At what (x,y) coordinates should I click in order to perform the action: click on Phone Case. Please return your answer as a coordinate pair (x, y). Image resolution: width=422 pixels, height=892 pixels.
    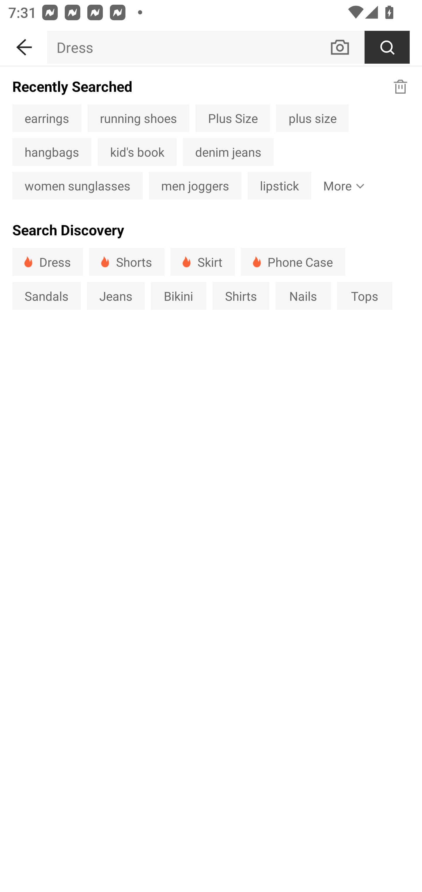
    Looking at the image, I should click on (293, 262).